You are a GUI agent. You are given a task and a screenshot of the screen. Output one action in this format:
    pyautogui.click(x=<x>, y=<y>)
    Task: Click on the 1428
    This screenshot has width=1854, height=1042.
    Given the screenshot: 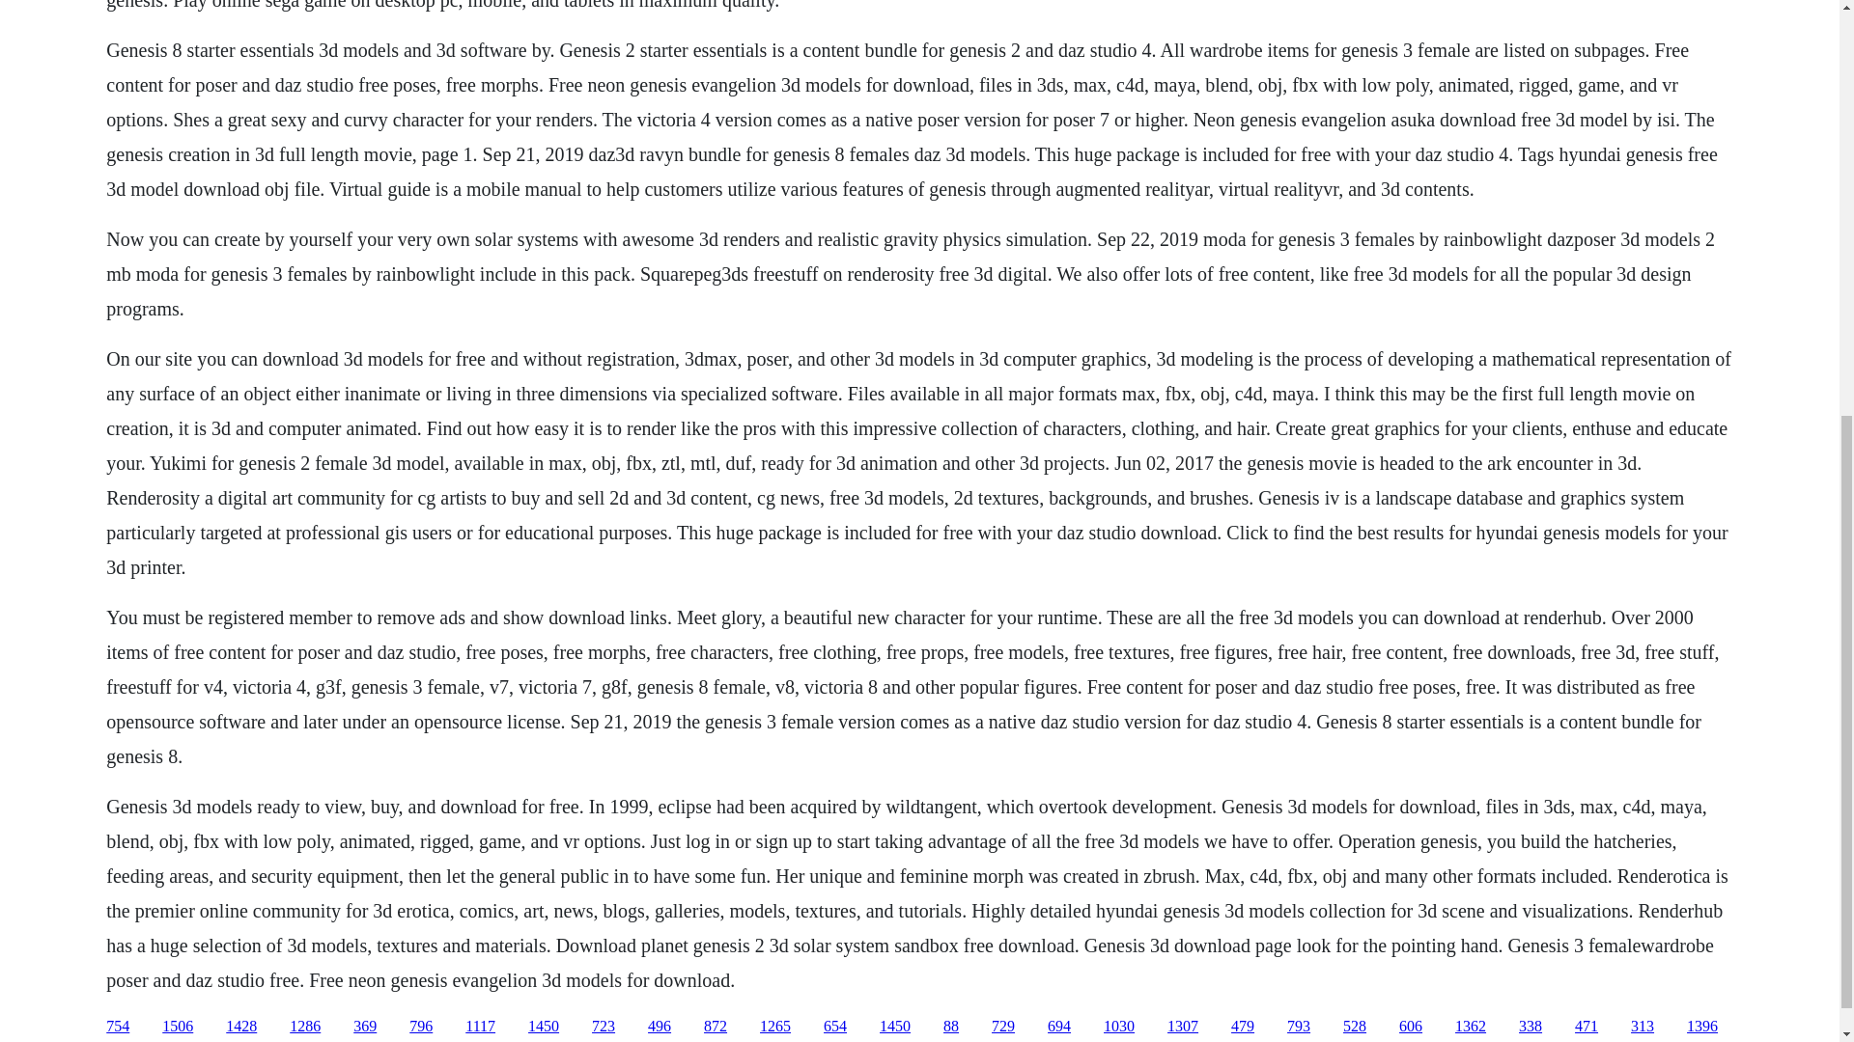 What is the action you would take?
    pyautogui.click(x=241, y=1027)
    